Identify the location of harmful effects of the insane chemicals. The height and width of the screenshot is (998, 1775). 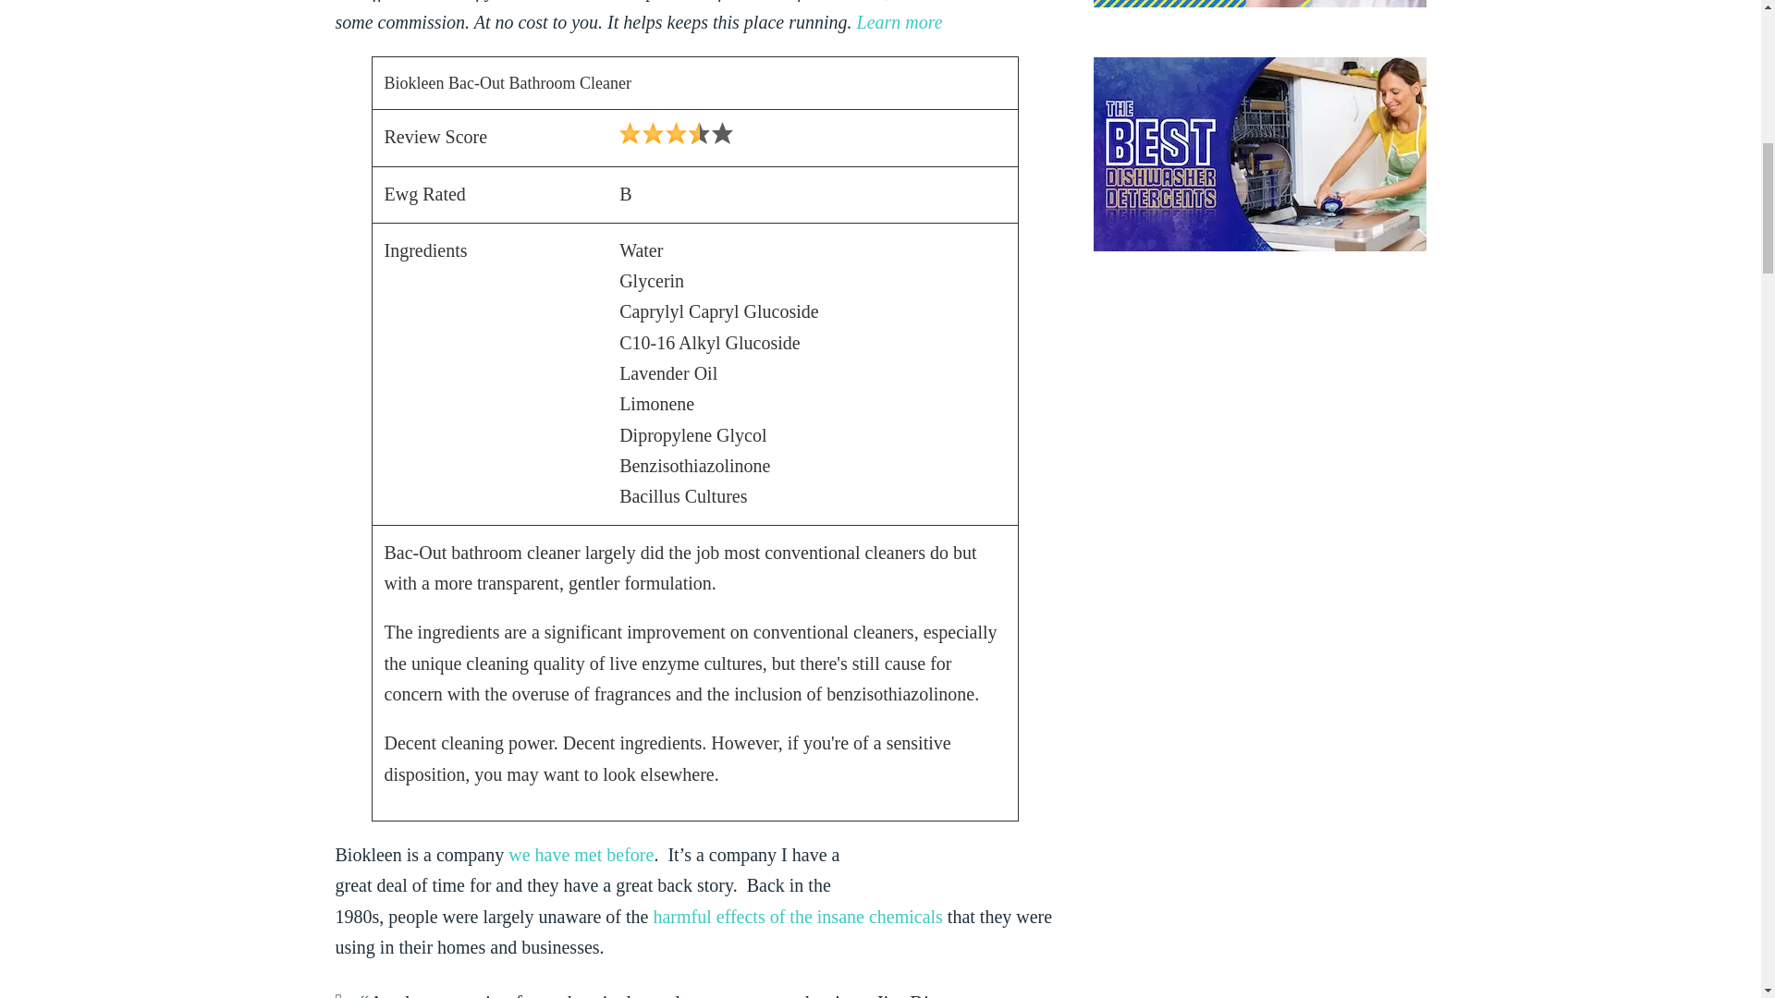
(797, 917).